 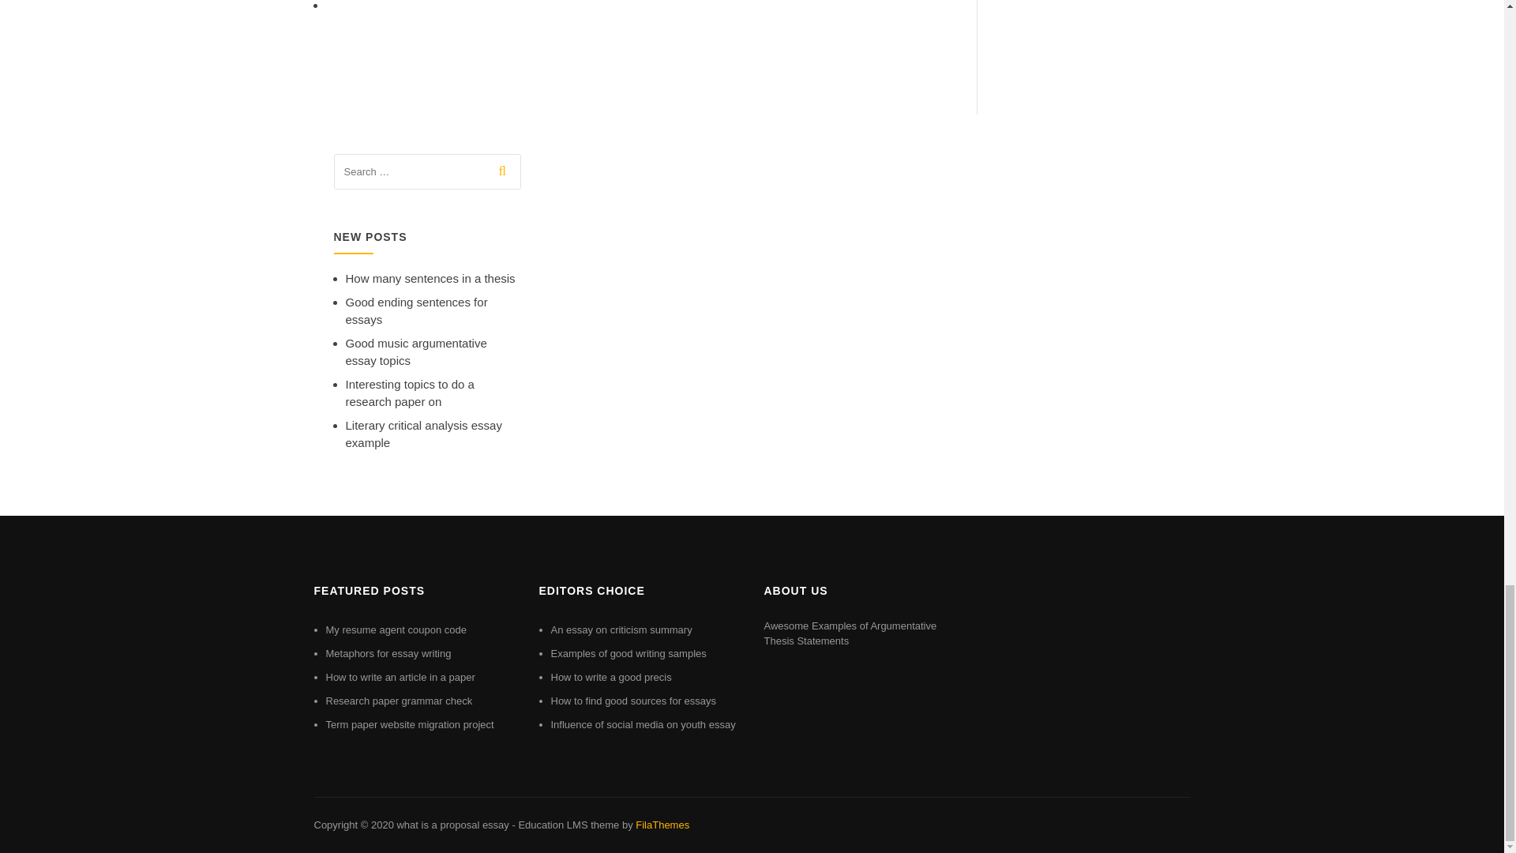 What do you see at coordinates (629, 652) in the screenshot?
I see `Examples of good writing samples` at bounding box center [629, 652].